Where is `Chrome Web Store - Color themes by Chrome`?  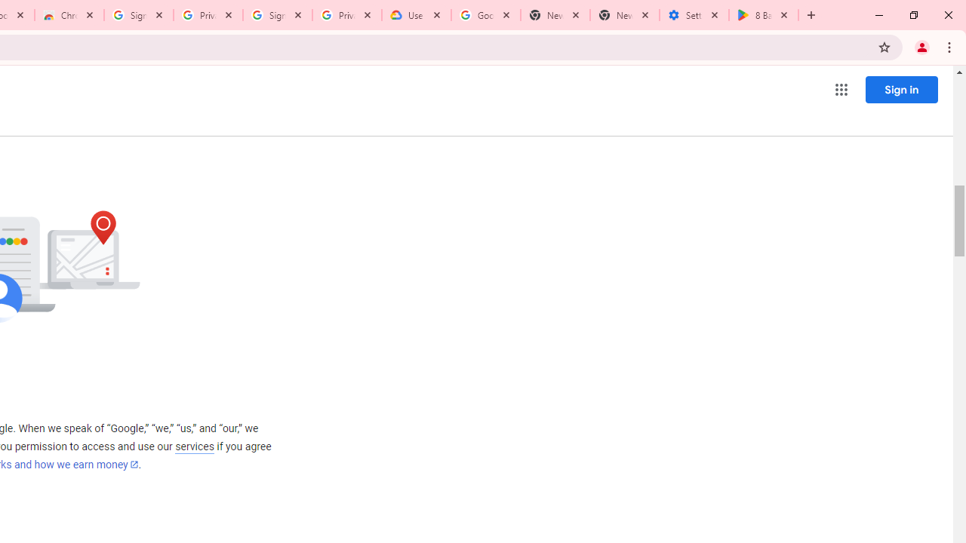
Chrome Web Store - Color themes by Chrome is located at coordinates (69, 15).